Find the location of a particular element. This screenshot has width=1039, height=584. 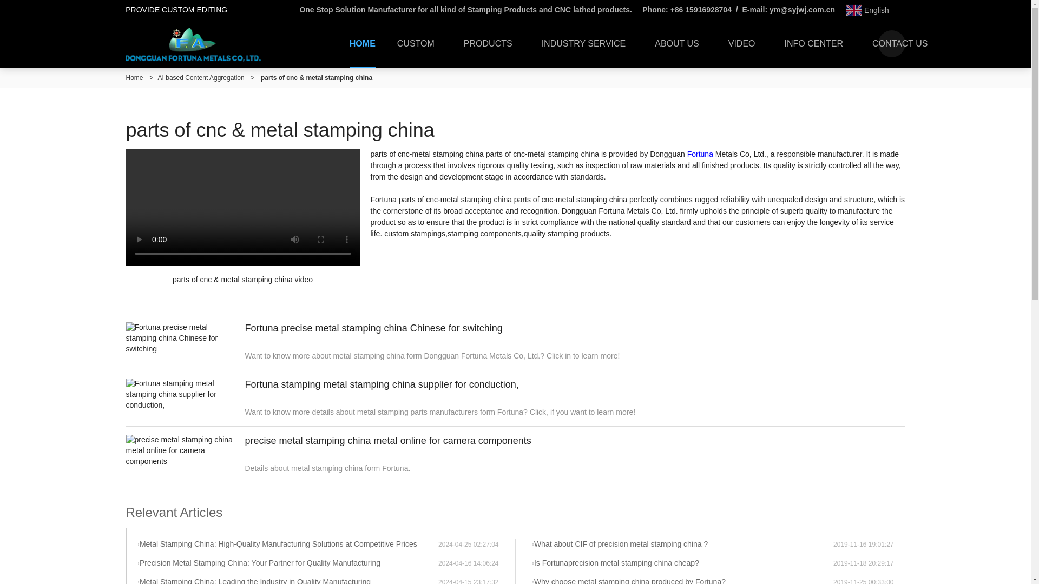

HOME is located at coordinates (363, 43).